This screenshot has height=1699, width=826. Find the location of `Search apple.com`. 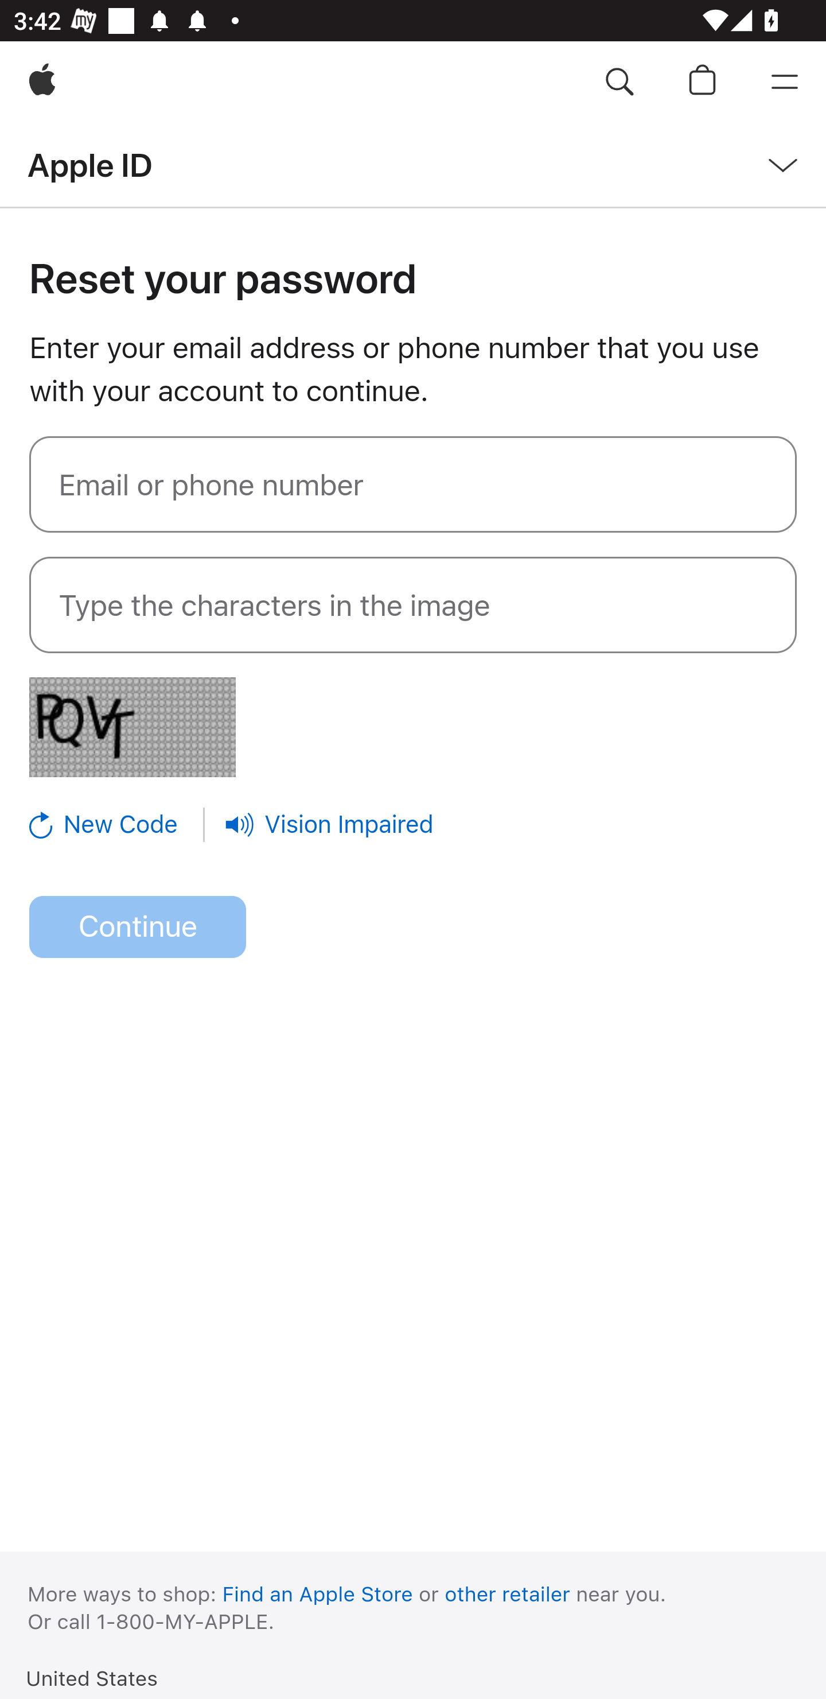

Search apple.com is located at coordinates (619, 83).